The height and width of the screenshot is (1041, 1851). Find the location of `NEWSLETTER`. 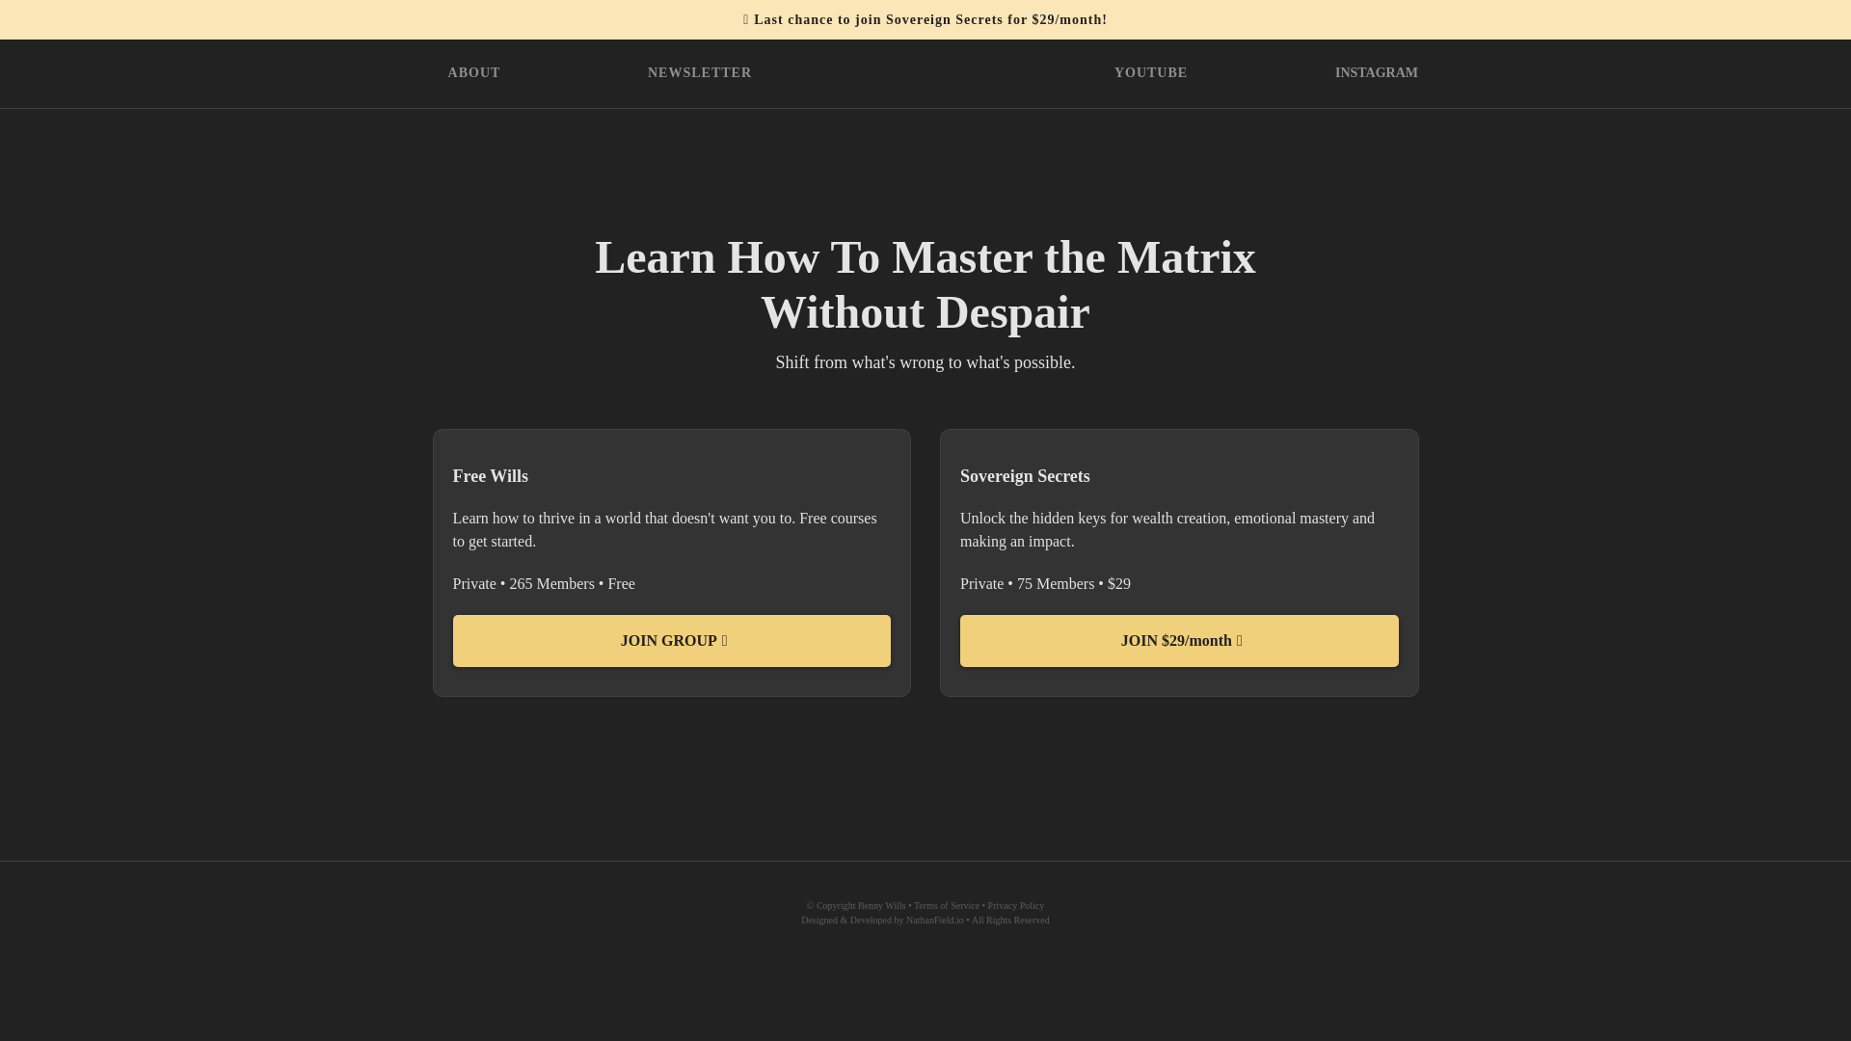

NEWSLETTER is located at coordinates (700, 73).